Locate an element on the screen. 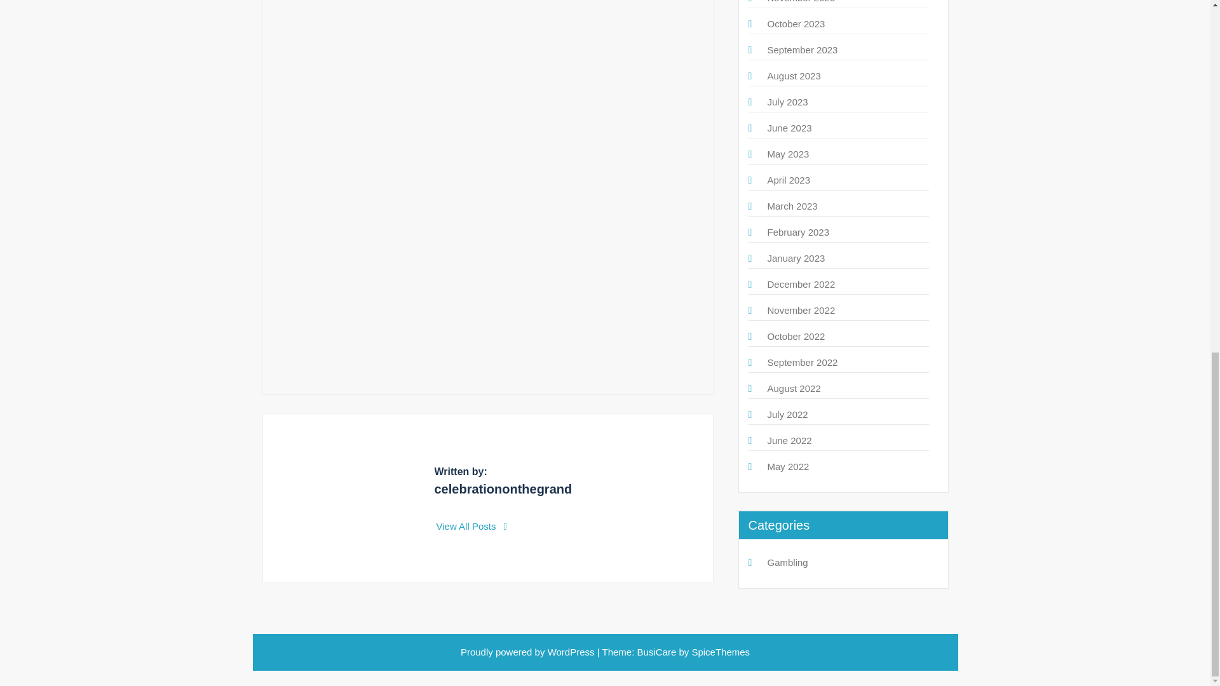  May 2023 is located at coordinates (788, 154).